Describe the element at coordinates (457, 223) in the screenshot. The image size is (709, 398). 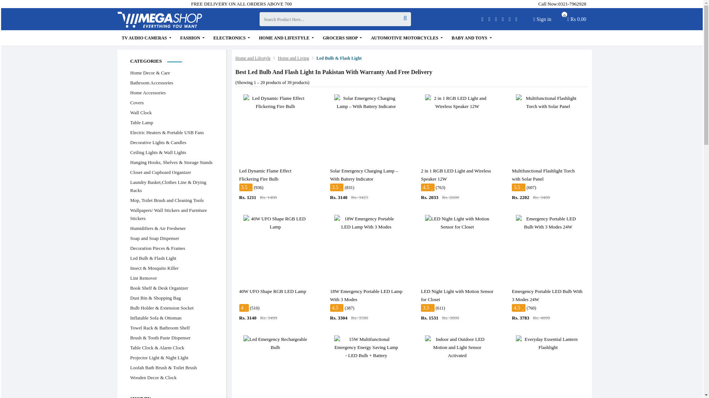
I see `LED Night Light with Motion Sensor for Closet` at that location.